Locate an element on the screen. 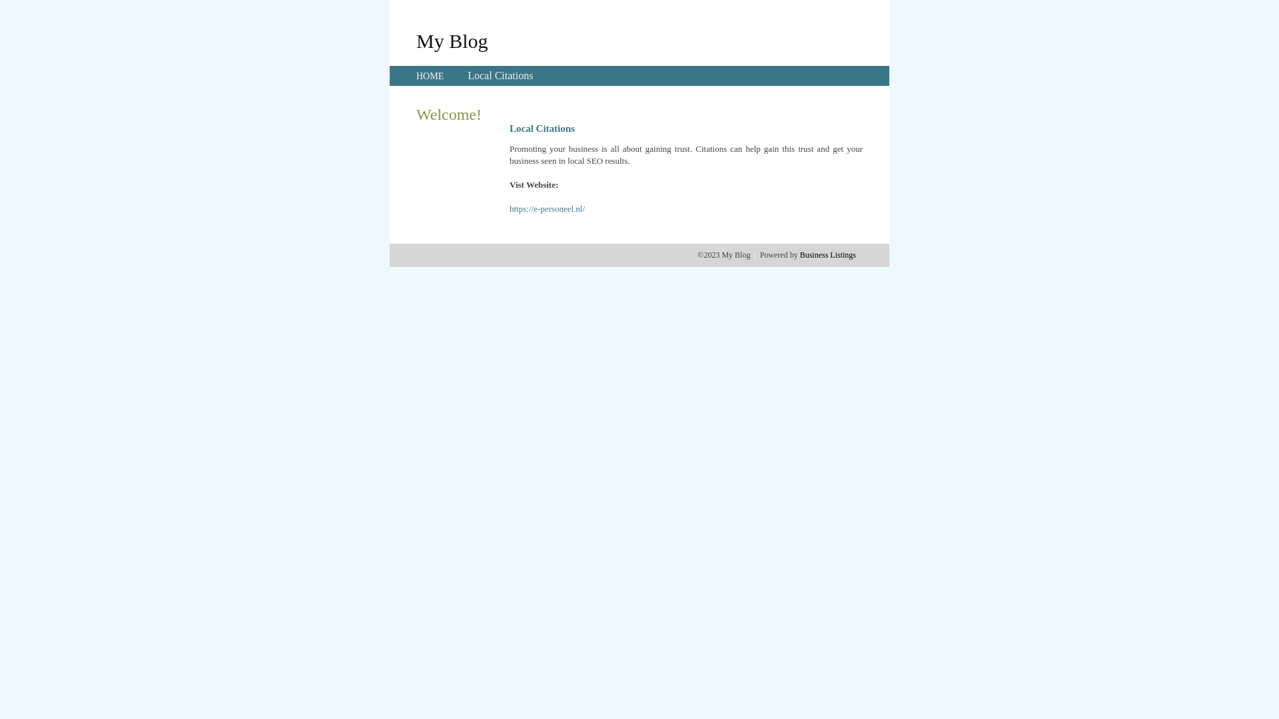 This screenshot has width=1279, height=719. HOME is located at coordinates (430, 76).